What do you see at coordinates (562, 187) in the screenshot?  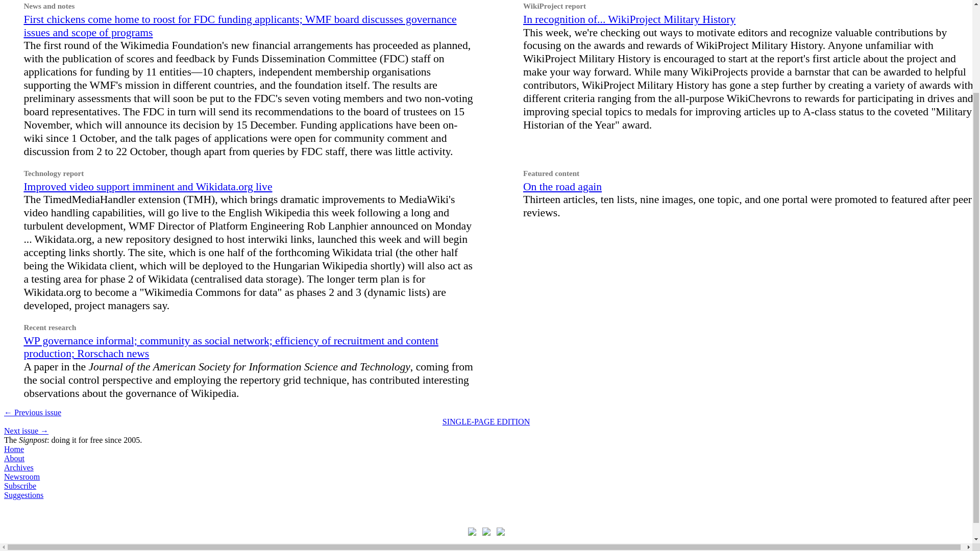 I see `On the road again` at bounding box center [562, 187].